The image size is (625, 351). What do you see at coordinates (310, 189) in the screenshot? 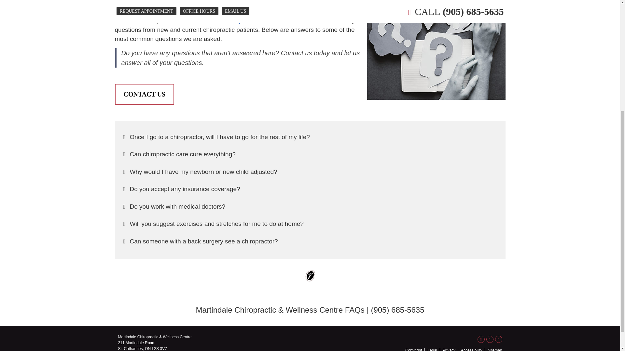
I see `Do you accept any insurance coverage?` at bounding box center [310, 189].